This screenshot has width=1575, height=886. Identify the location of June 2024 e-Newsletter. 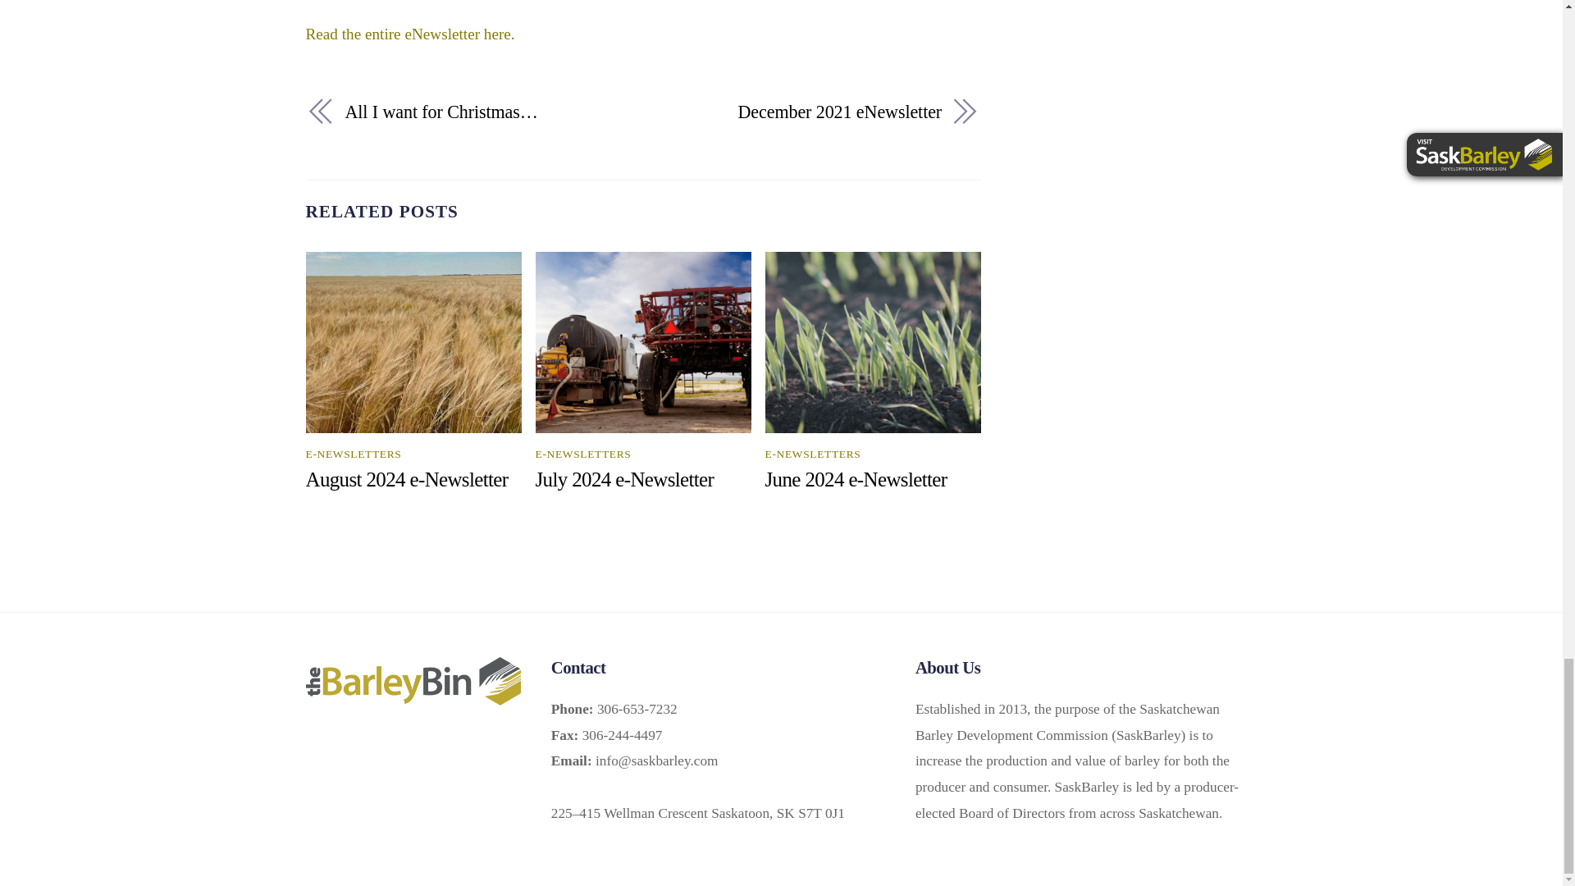
(856, 479).